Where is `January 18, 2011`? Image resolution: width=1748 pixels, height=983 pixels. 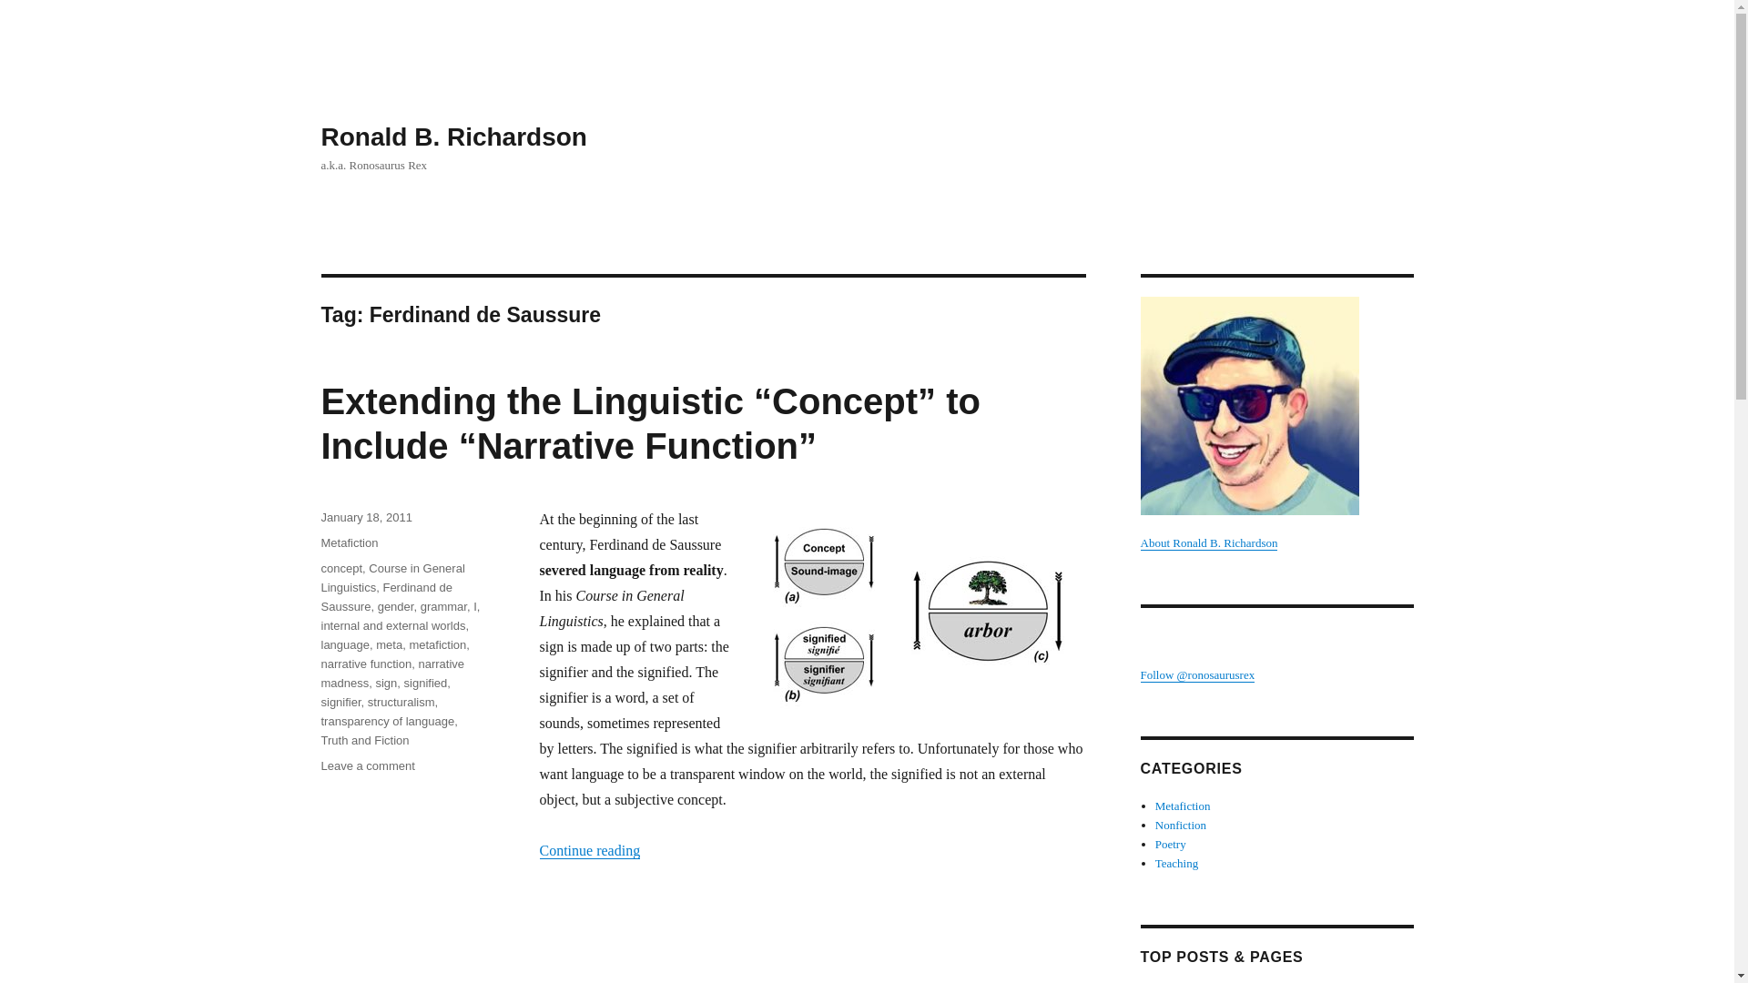
January 18, 2011 is located at coordinates (365, 517).